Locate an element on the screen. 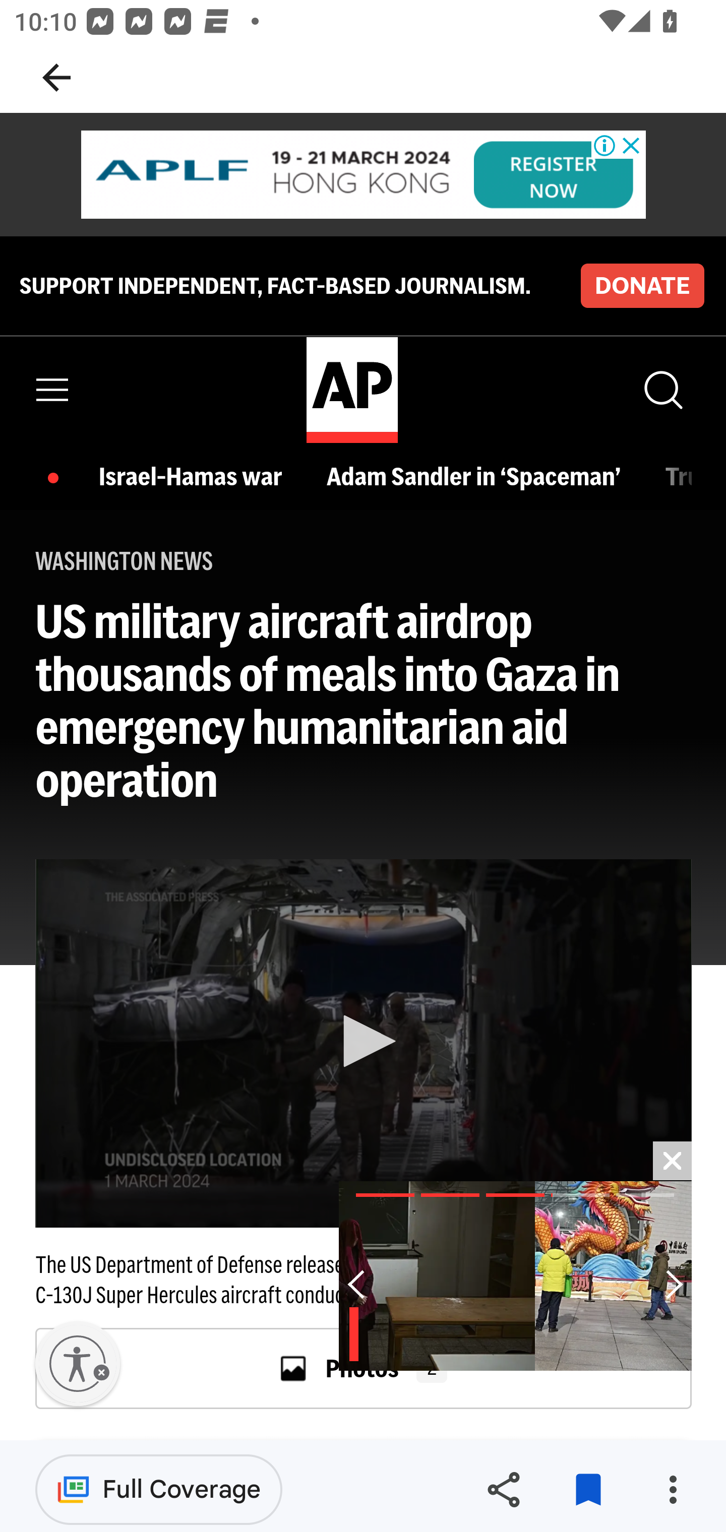 Image resolution: width=726 pixels, height=1532 pixels. Israel-Hamas war is located at coordinates (196, 476).